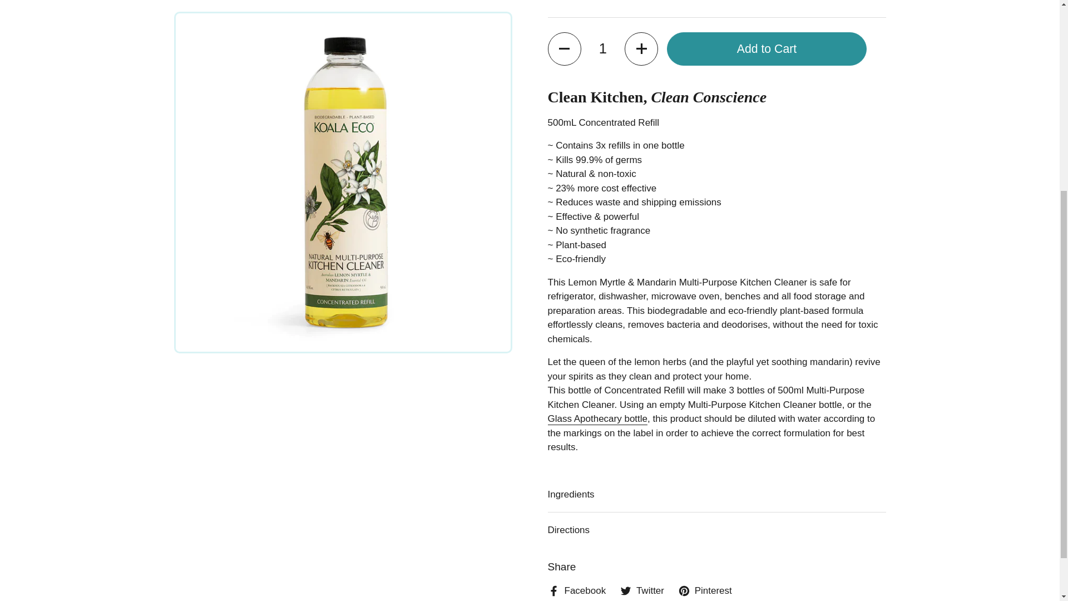 The height and width of the screenshot is (601, 1068). What do you see at coordinates (576, 590) in the screenshot?
I see `Share on facebook` at bounding box center [576, 590].